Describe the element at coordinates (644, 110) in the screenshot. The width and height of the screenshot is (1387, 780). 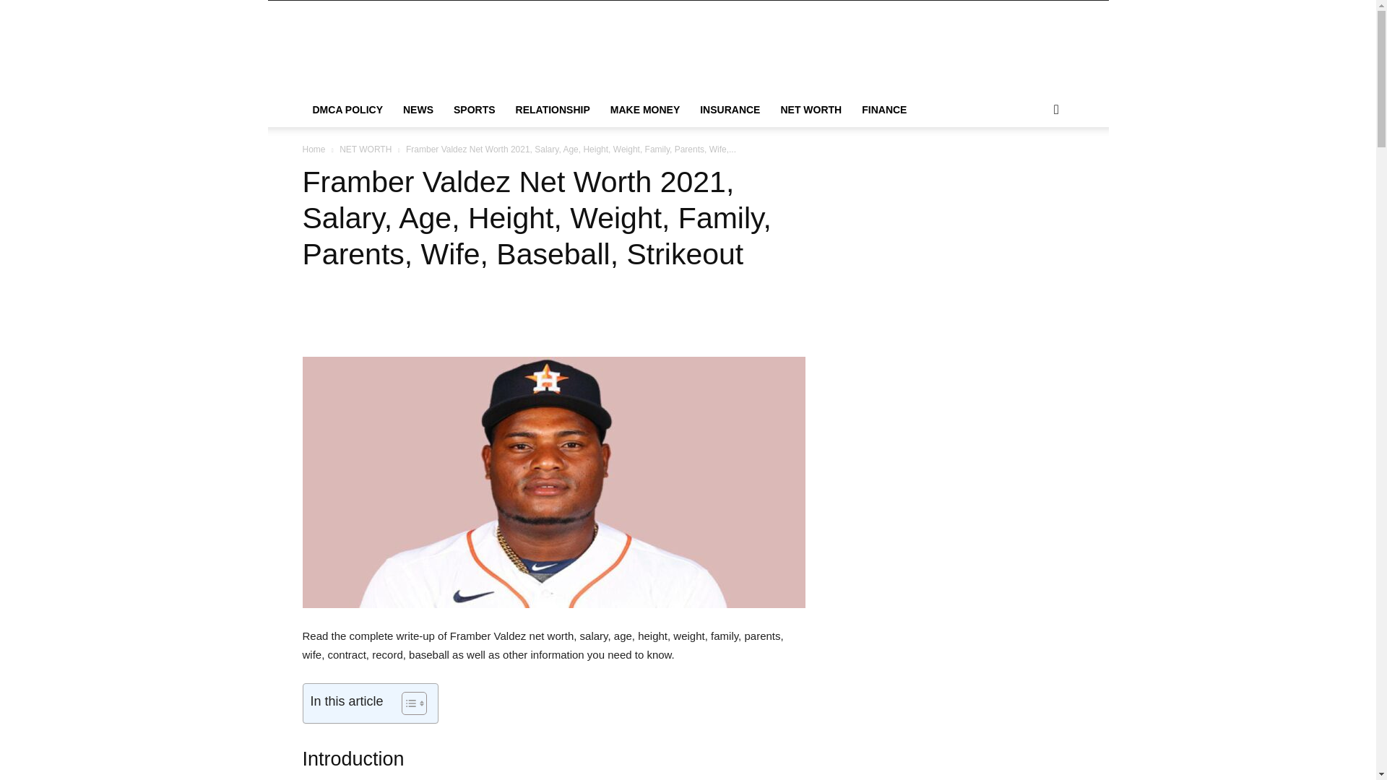
I see `MAKE MONEY` at that location.